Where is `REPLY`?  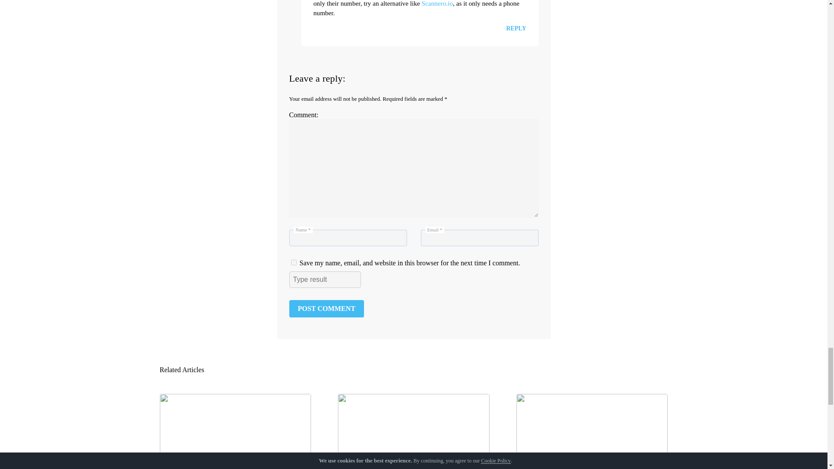 REPLY is located at coordinates (516, 29).